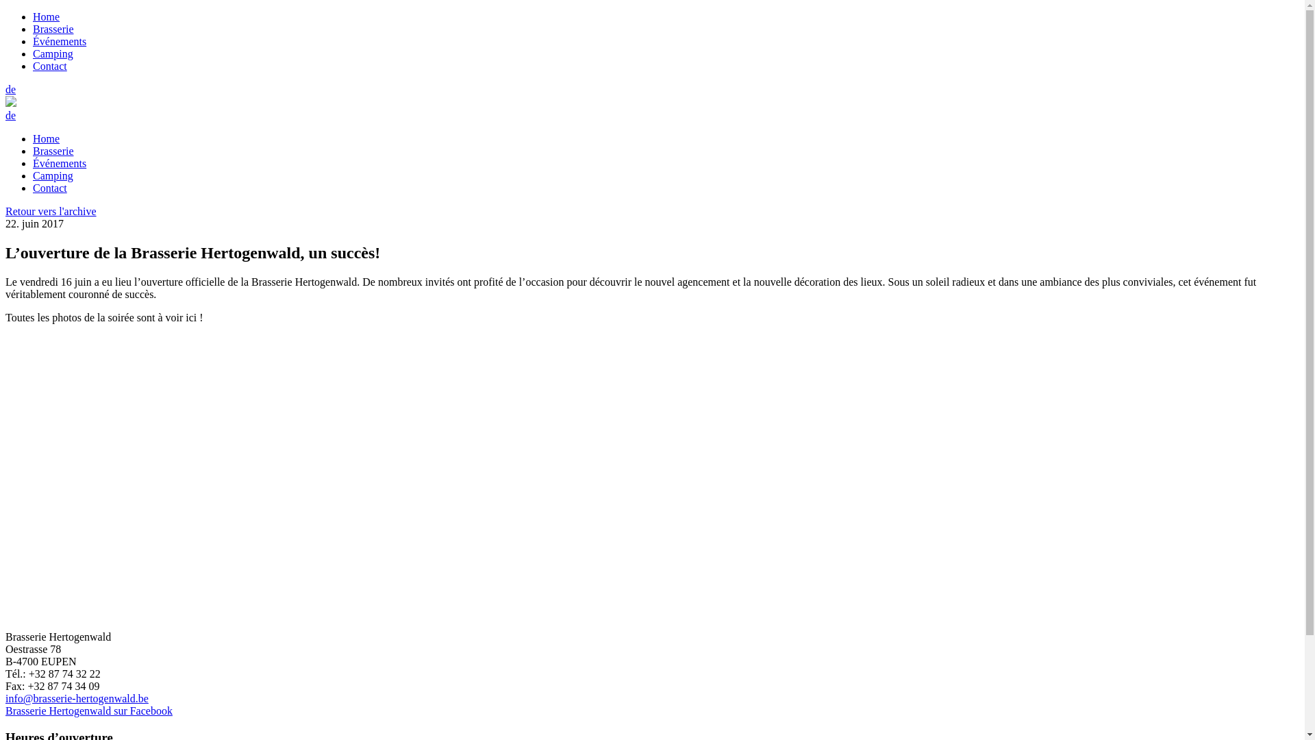 The height and width of the screenshot is (740, 1315). What do you see at coordinates (50, 66) in the screenshot?
I see `Contact` at bounding box center [50, 66].